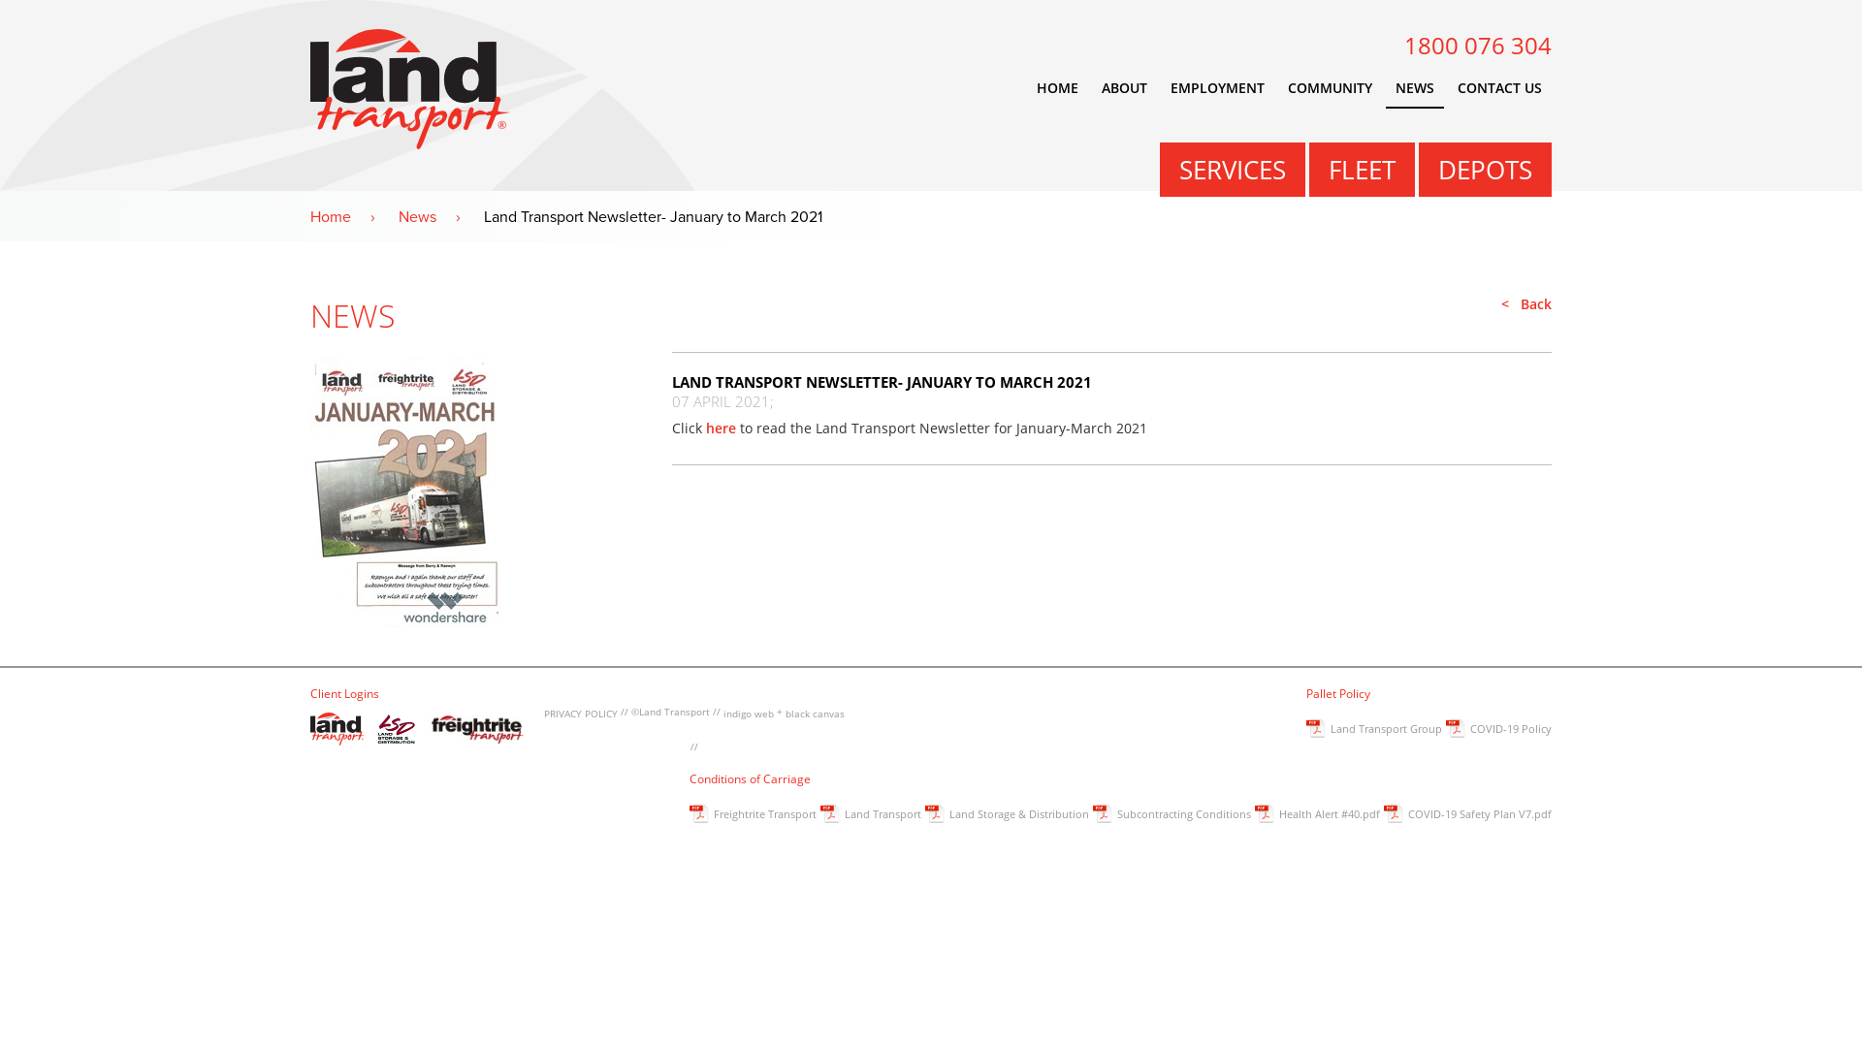 The height and width of the screenshot is (1047, 1862). What do you see at coordinates (1486, 170) in the screenshot?
I see `DEPOTS` at bounding box center [1486, 170].